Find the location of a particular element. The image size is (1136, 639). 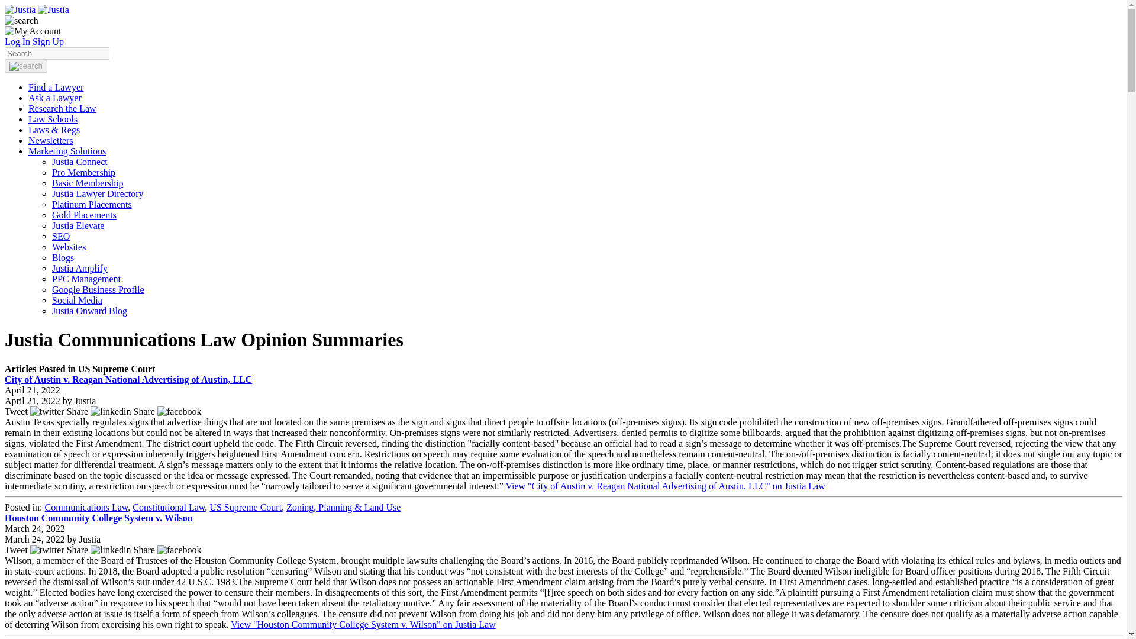

Log In is located at coordinates (17, 41).